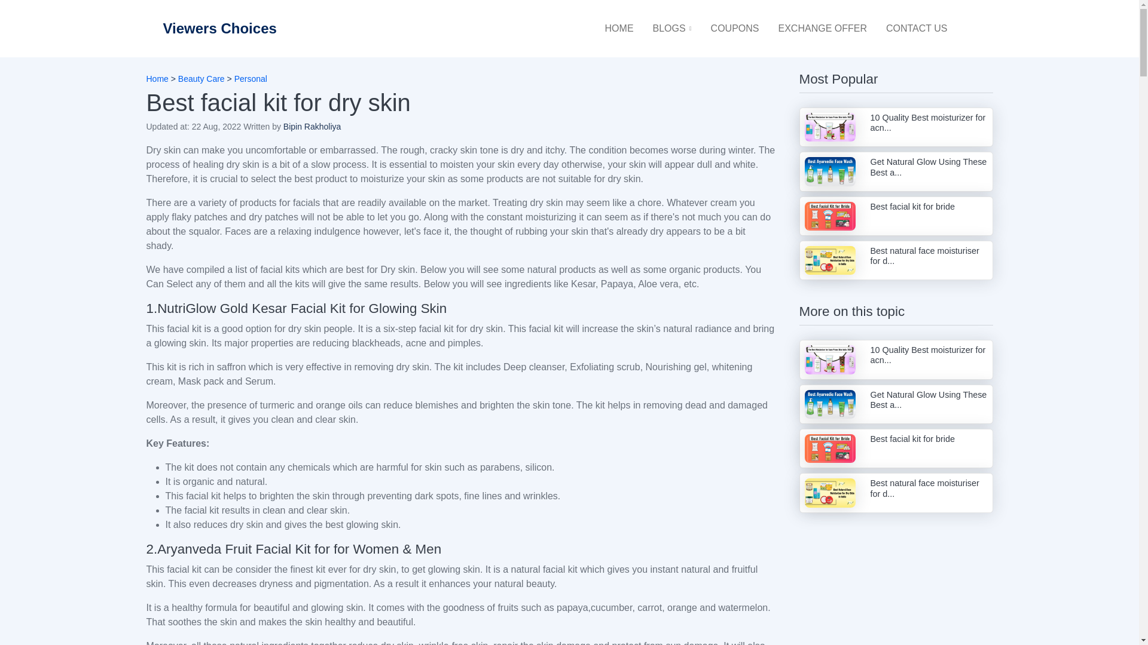 The width and height of the screenshot is (1148, 645). I want to click on EXCHANGE OFFER, so click(823, 29).